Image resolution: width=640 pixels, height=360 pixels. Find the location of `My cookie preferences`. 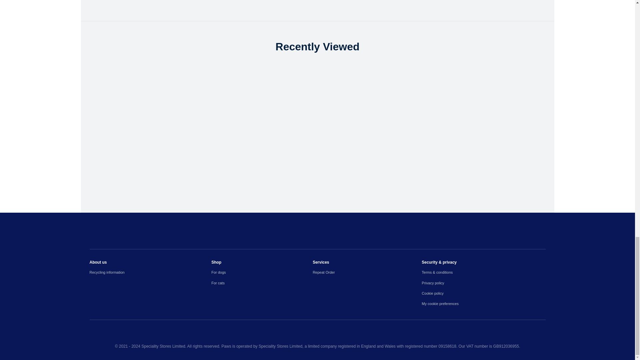

My cookie preferences is located at coordinates (483, 304).